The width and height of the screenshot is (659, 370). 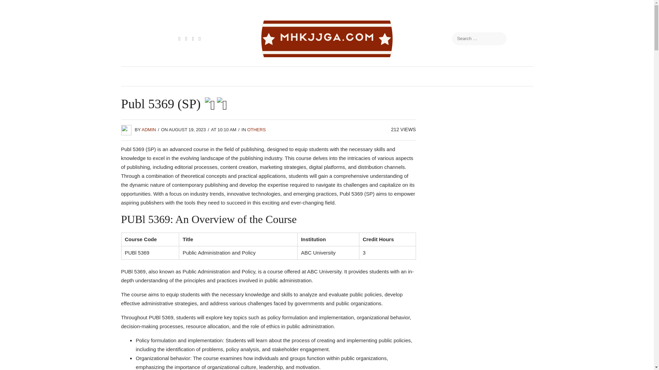 I want to click on OTHERS, so click(x=256, y=129).